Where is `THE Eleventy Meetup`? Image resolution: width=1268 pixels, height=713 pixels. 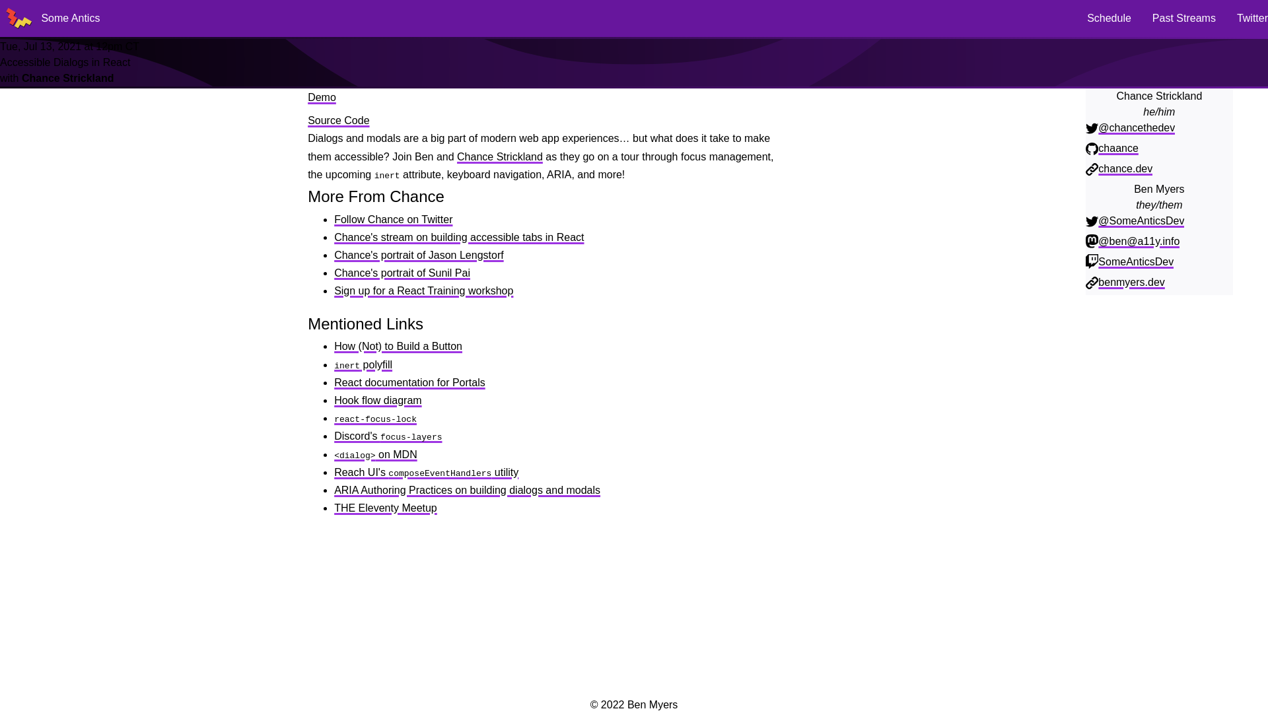 THE Eleventy Meetup is located at coordinates (386, 508).